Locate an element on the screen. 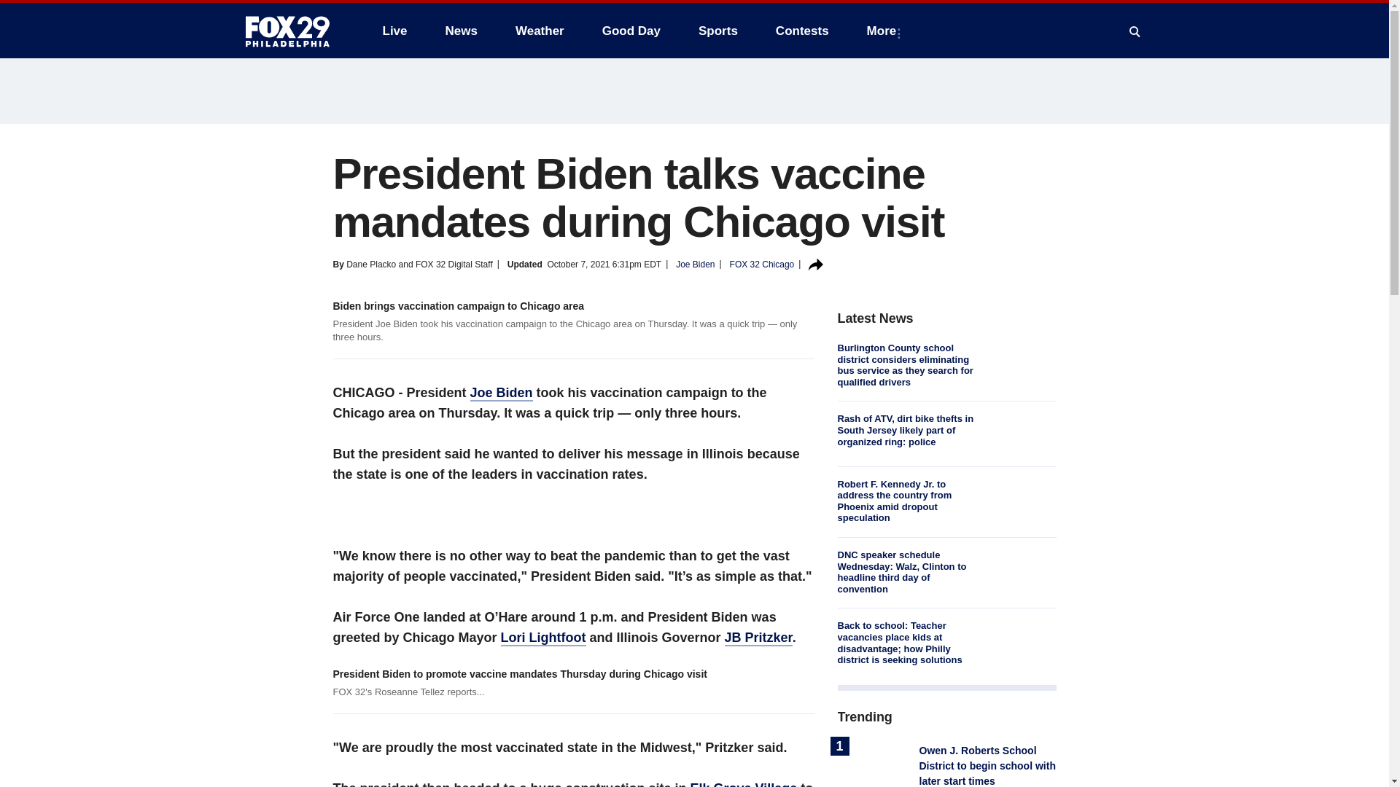 This screenshot has height=787, width=1400. Sports is located at coordinates (717, 31).